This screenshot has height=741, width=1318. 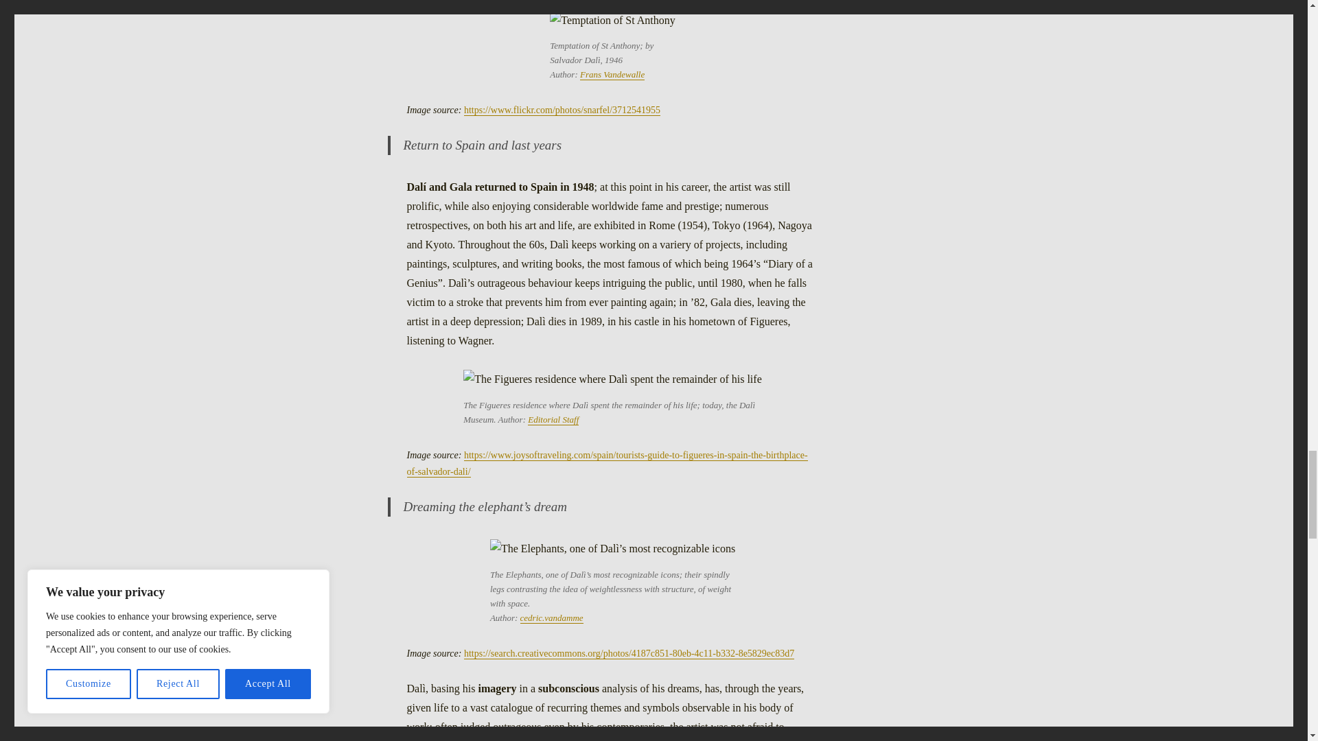 What do you see at coordinates (612, 74) in the screenshot?
I see `Frans Vandewalle` at bounding box center [612, 74].